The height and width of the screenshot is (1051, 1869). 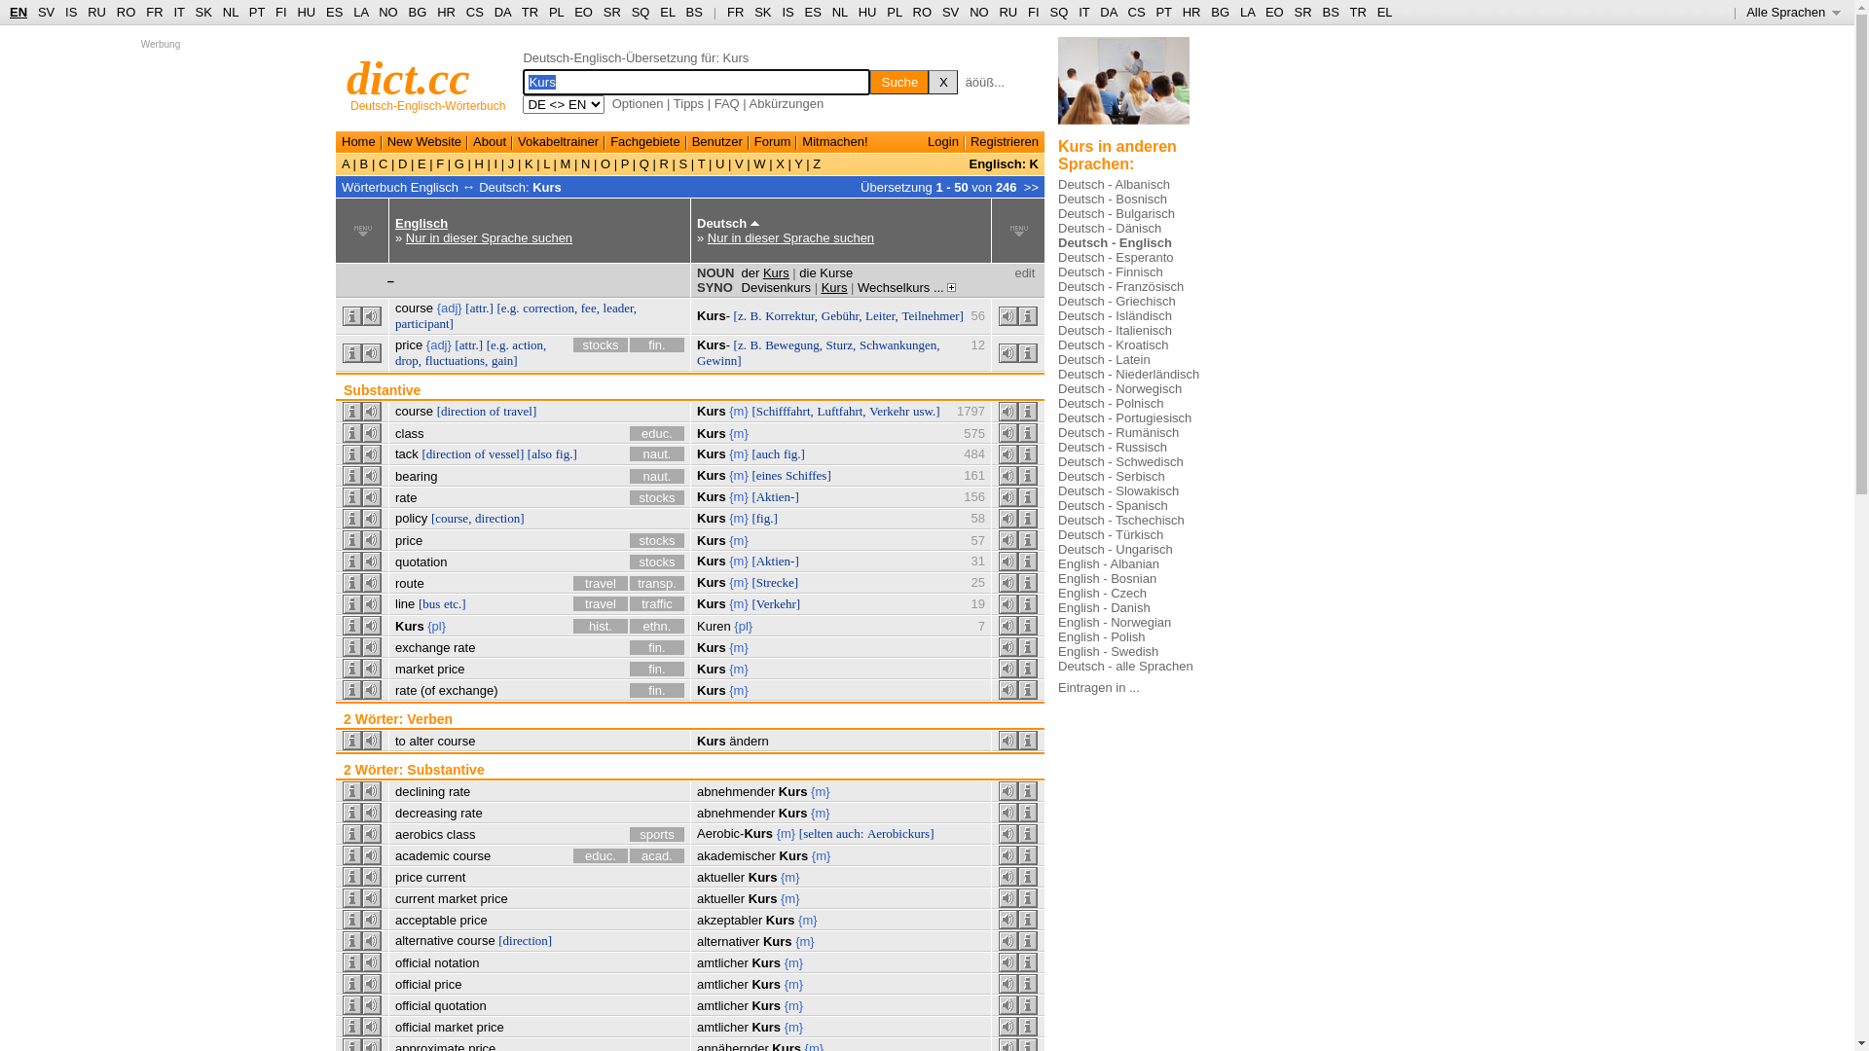 What do you see at coordinates (511, 163) in the screenshot?
I see `J` at bounding box center [511, 163].